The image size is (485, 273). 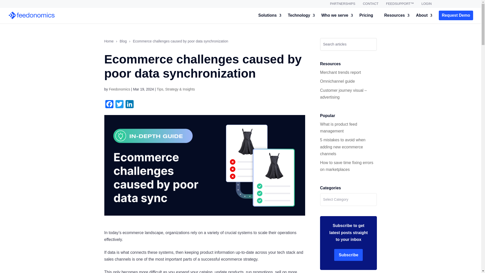 What do you see at coordinates (109, 105) in the screenshot?
I see `Facebook` at bounding box center [109, 105].